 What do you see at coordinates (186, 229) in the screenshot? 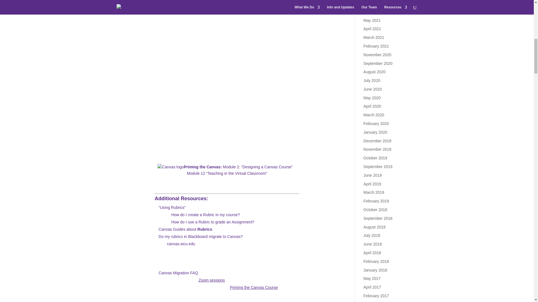
I see `Canvas Guides about Rubrics.` at bounding box center [186, 229].